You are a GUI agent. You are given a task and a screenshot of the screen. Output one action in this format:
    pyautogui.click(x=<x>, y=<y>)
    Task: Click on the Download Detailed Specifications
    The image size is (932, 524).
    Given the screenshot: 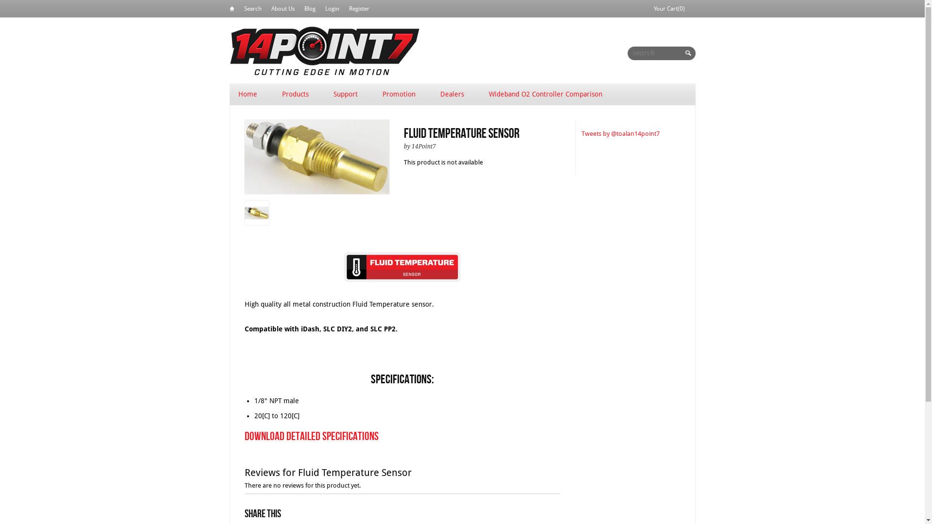 What is the action you would take?
    pyautogui.click(x=312, y=437)
    